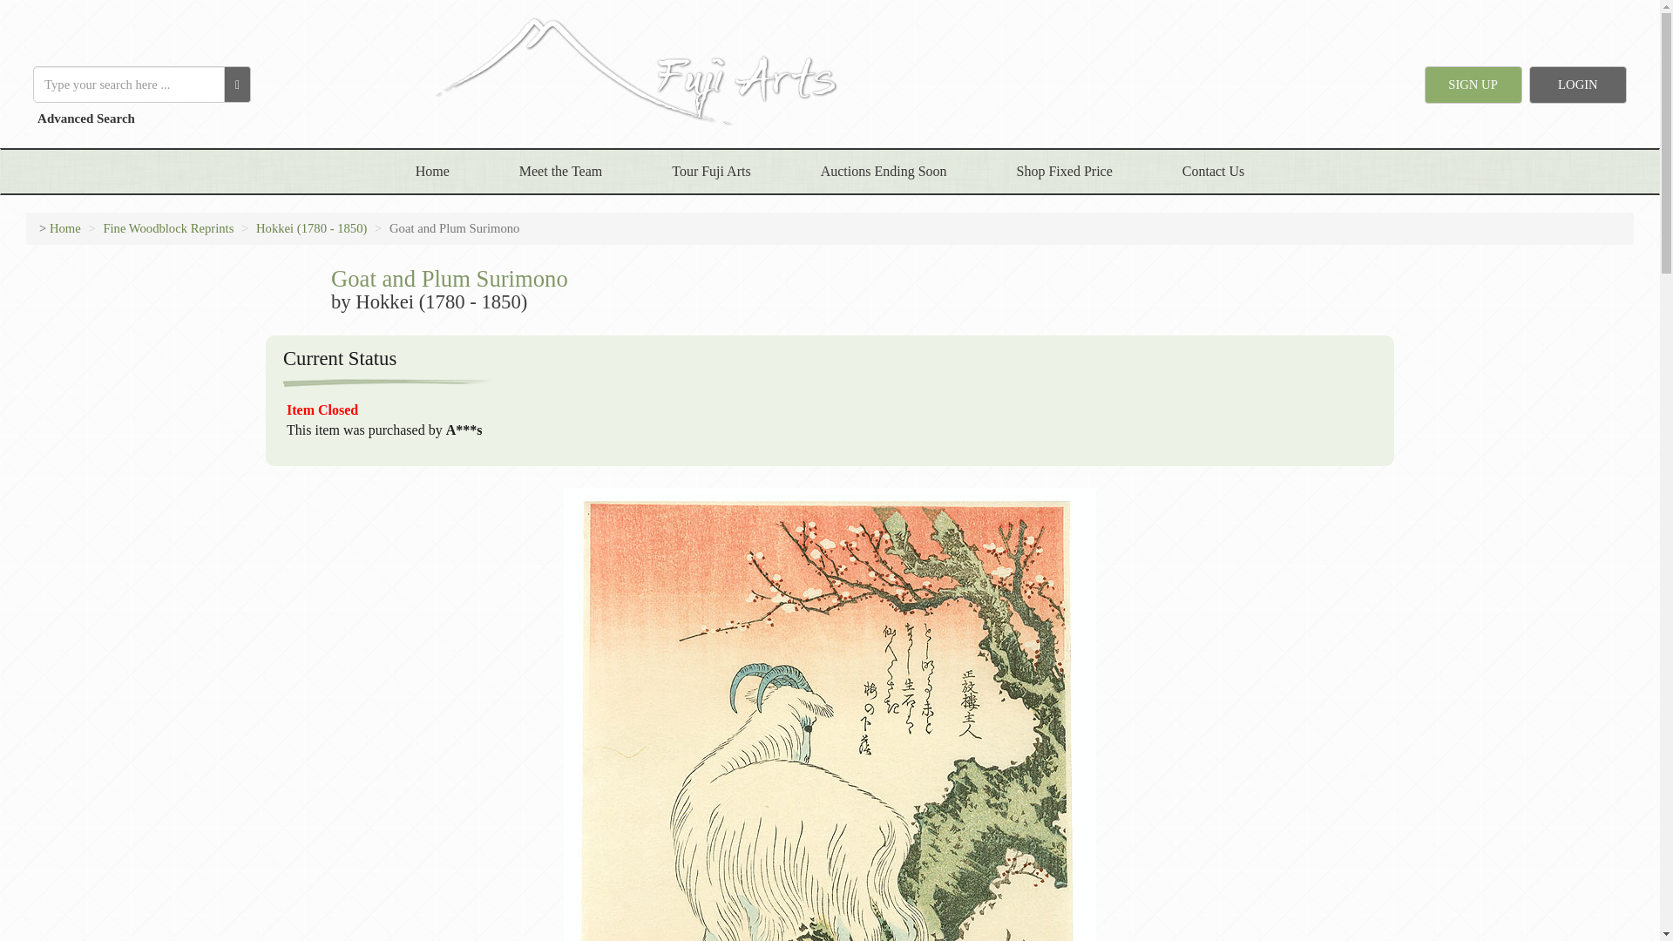  What do you see at coordinates (884, 171) in the screenshot?
I see `Auctions Ending Soon` at bounding box center [884, 171].